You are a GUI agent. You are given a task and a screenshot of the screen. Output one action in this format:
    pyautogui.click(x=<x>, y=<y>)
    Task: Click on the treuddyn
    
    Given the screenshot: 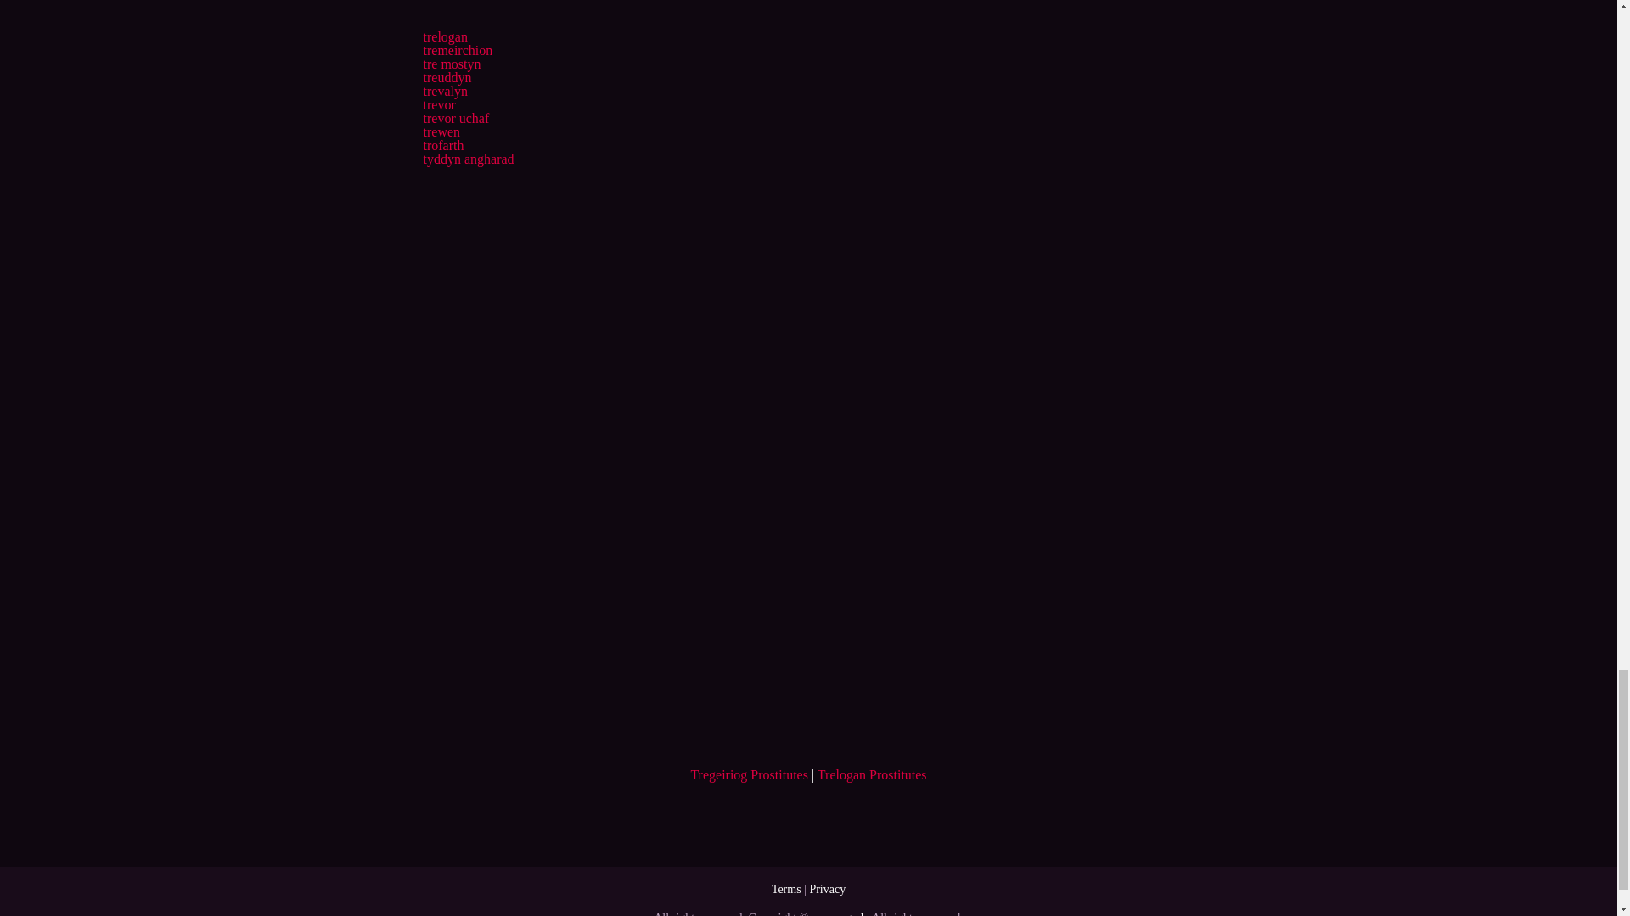 What is the action you would take?
    pyautogui.click(x=447, y=78)
    